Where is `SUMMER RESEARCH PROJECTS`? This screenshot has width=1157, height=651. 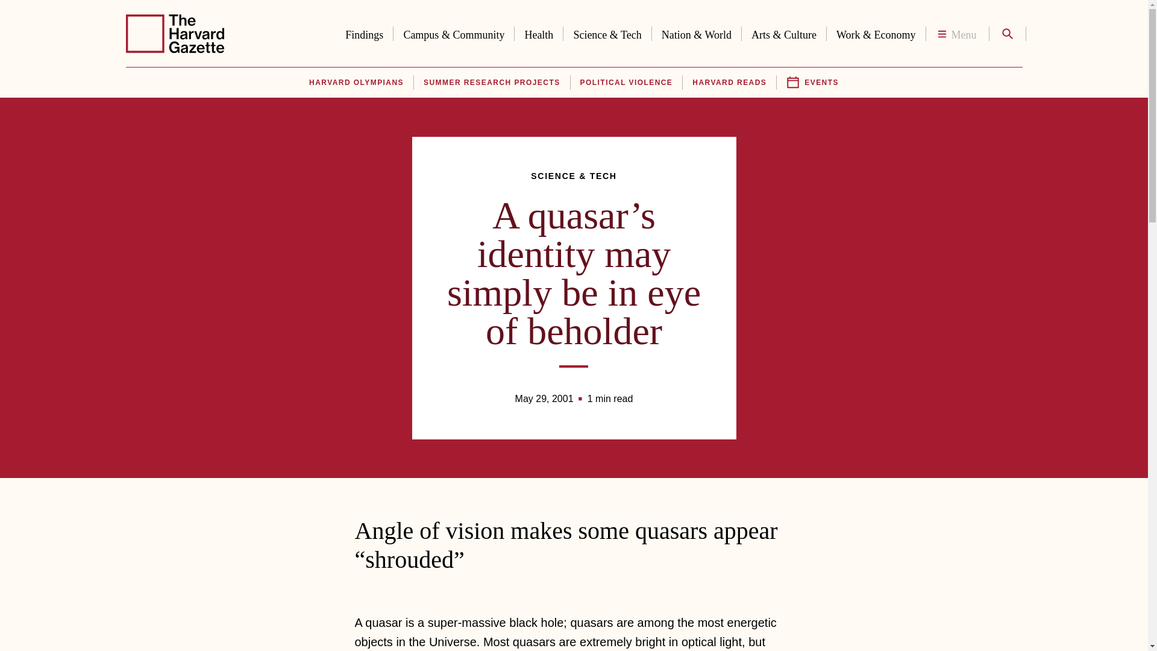 SUMMER RESEARCH PROJECTS is located at coordinates (492, 83).